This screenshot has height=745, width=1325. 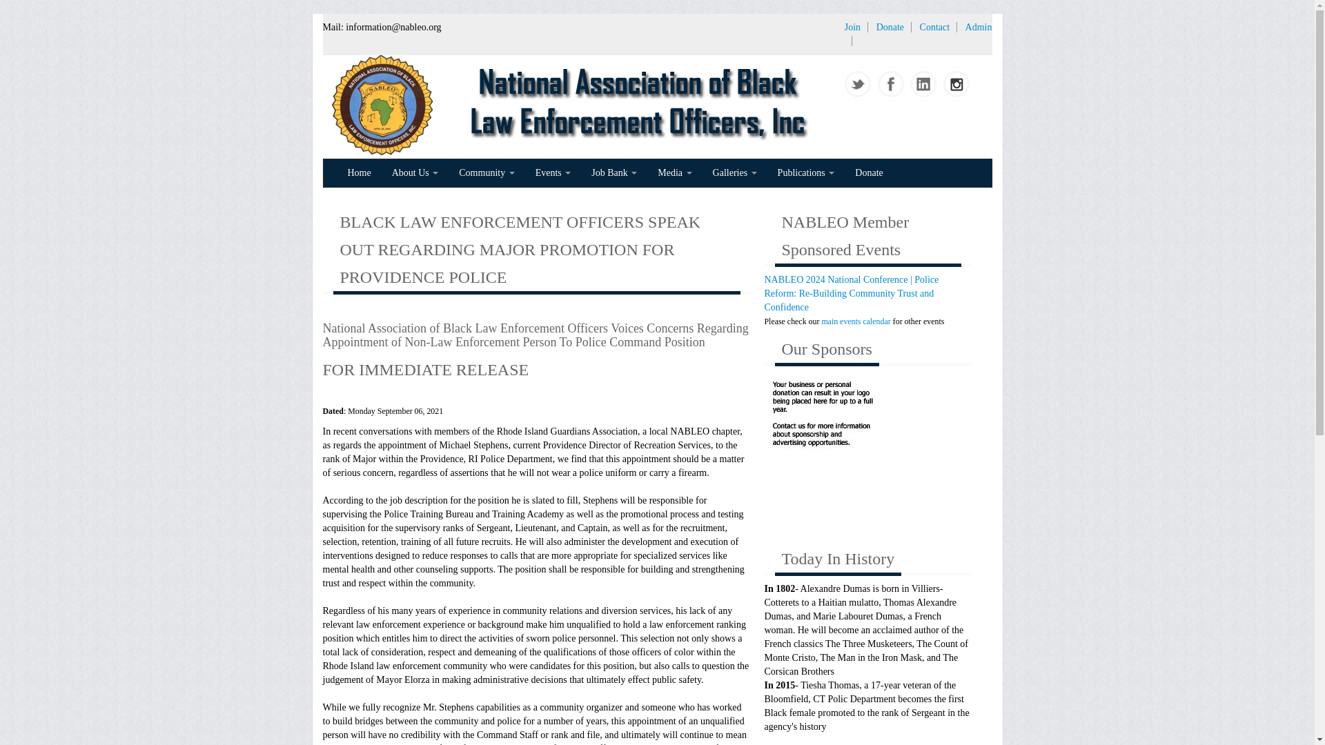 I want to click on About Us, so click(x=415, y=173).